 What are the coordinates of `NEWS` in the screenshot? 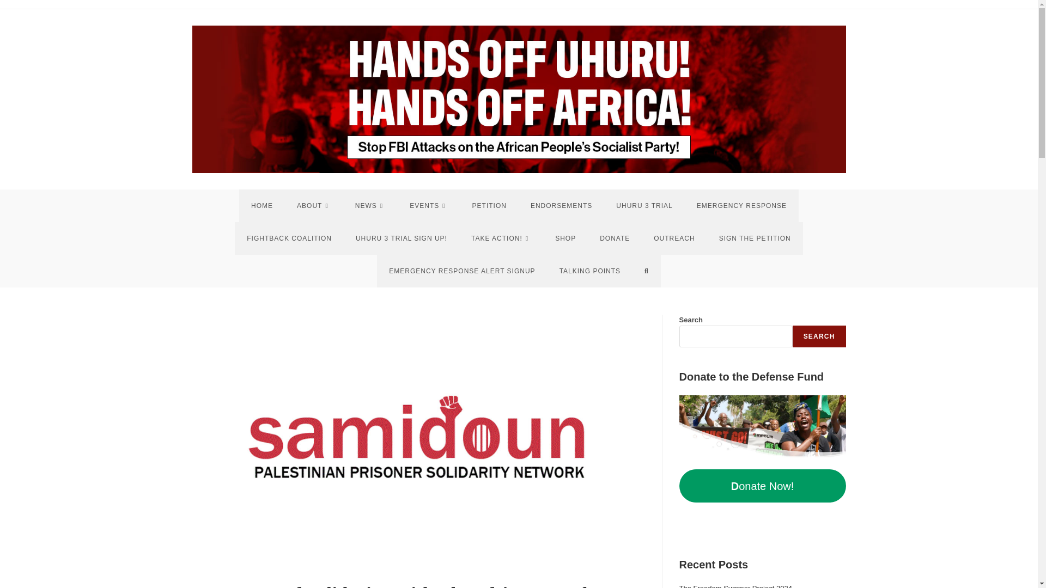 It's located at (370, 206).